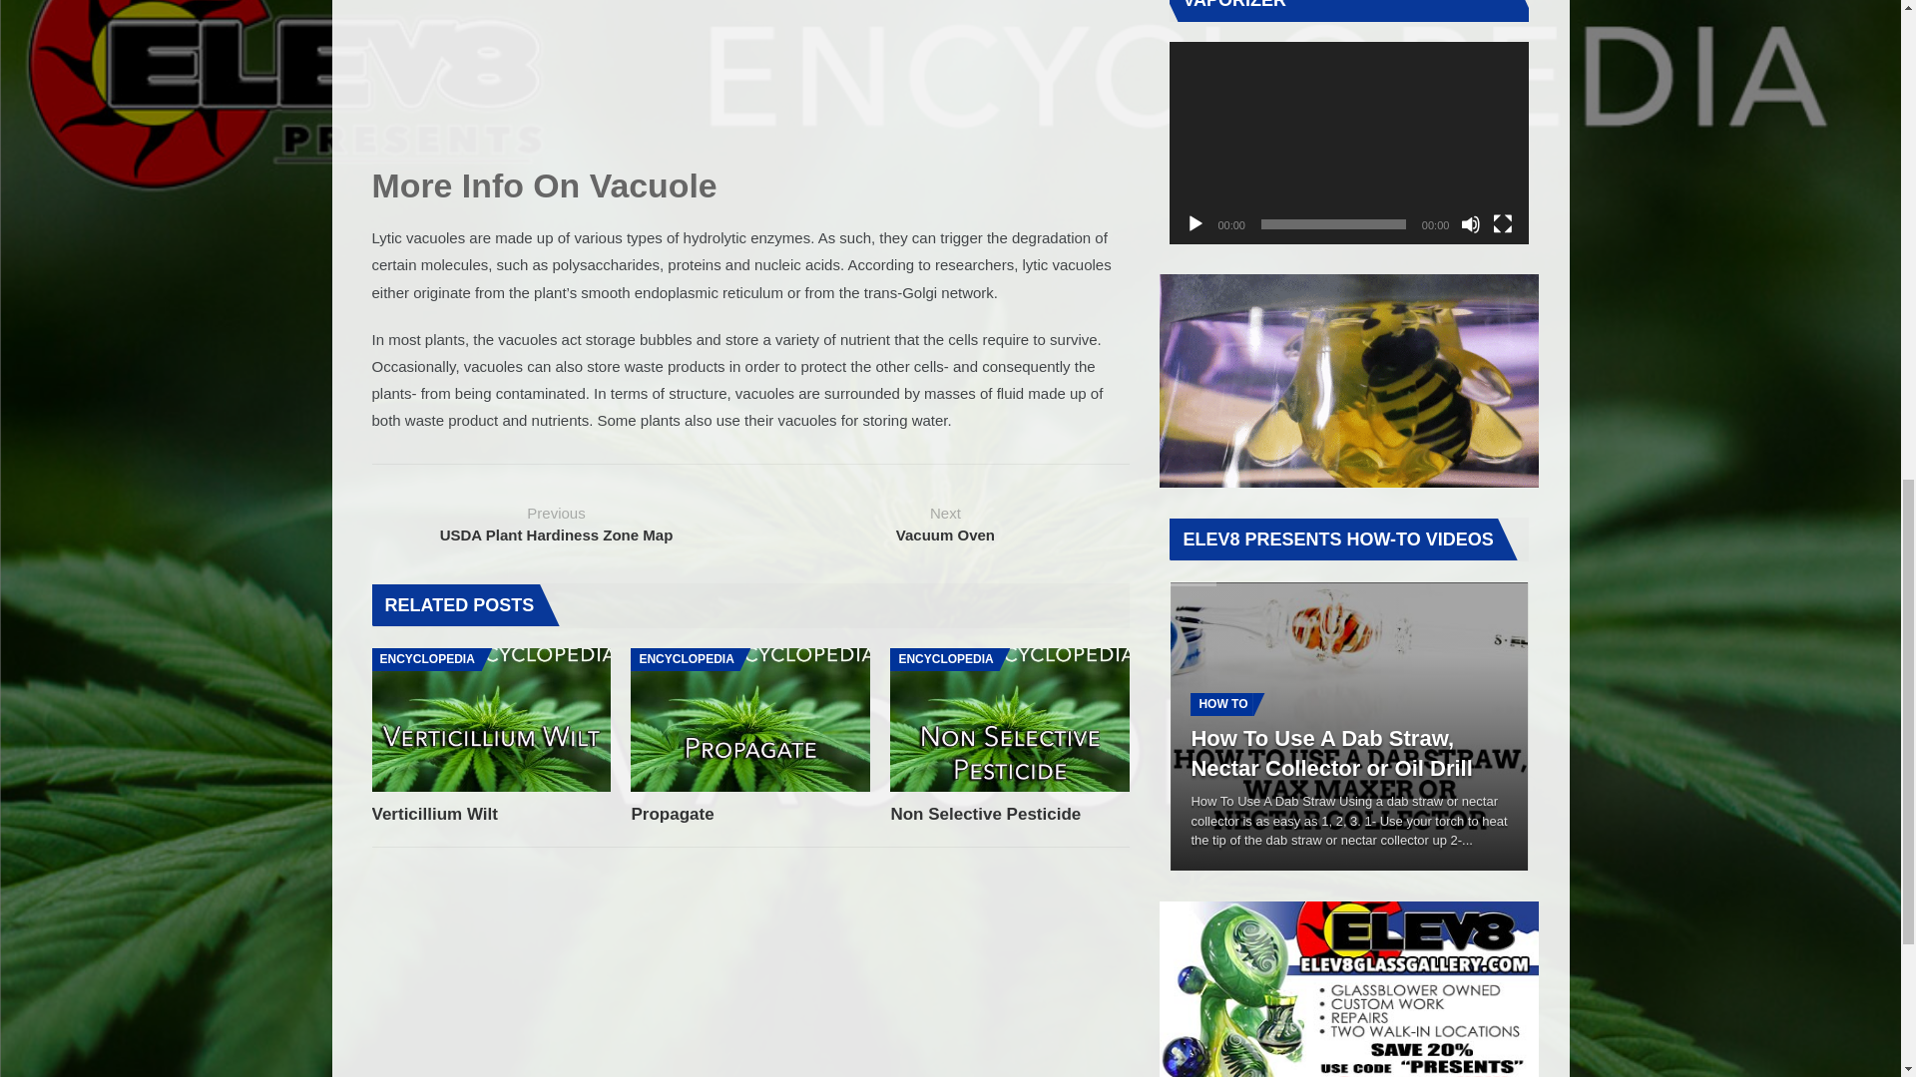 Image resolution: width=1916 pixels, height=1077 pixels. I want to click on Play, so click(1196, 223).